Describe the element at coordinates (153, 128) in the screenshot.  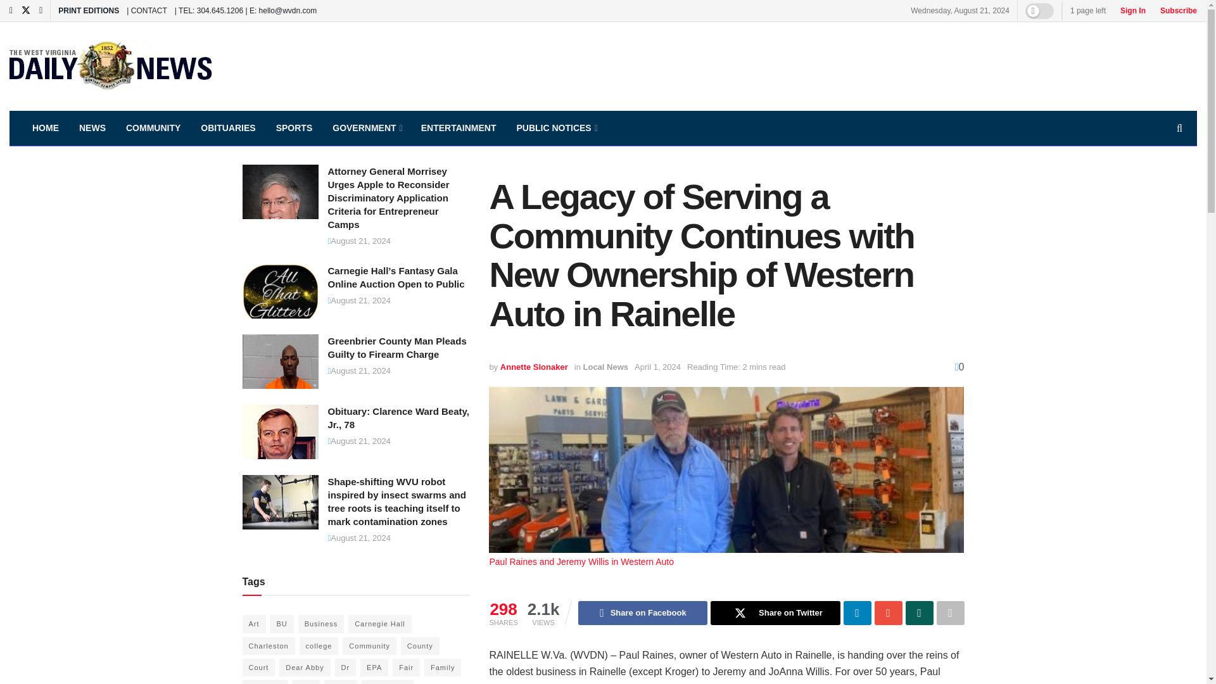
I see `COMMUNITY` at that location.